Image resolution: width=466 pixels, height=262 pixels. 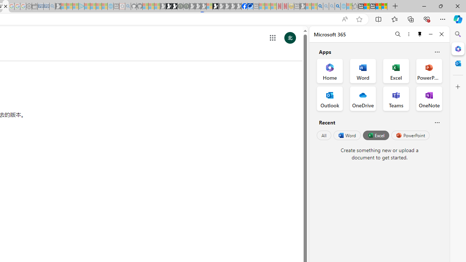 What do you see at coordinates (376, 135) in the screenshot?
I see `Excel` at bounding box center [376, 135].